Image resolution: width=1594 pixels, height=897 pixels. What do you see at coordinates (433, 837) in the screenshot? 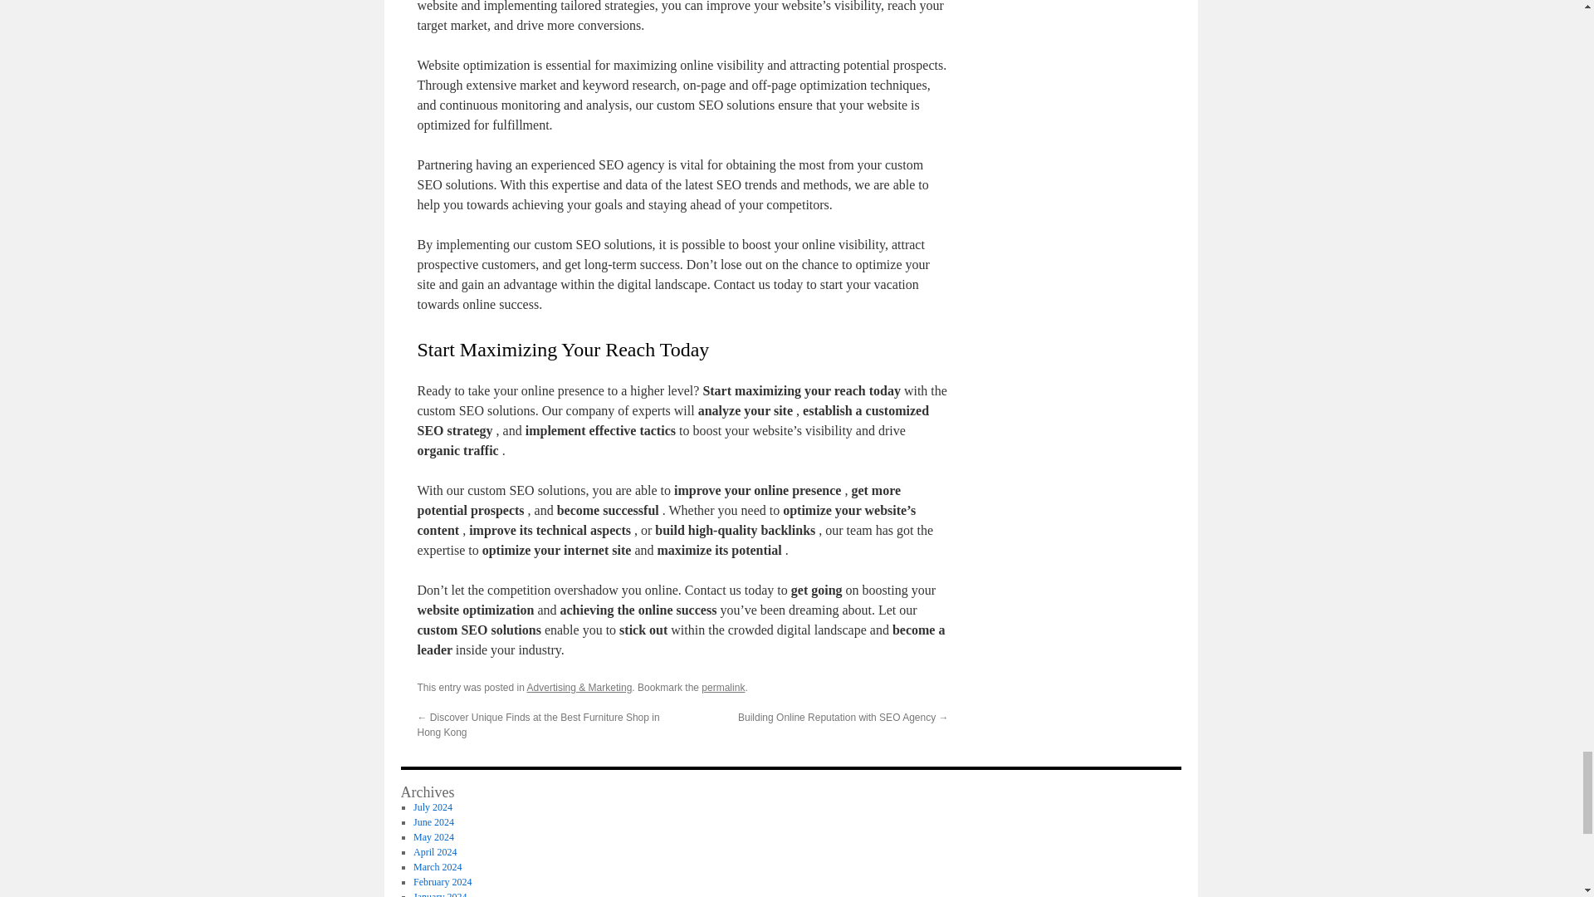
I see `May 2024` at bounding box center [433, 837].